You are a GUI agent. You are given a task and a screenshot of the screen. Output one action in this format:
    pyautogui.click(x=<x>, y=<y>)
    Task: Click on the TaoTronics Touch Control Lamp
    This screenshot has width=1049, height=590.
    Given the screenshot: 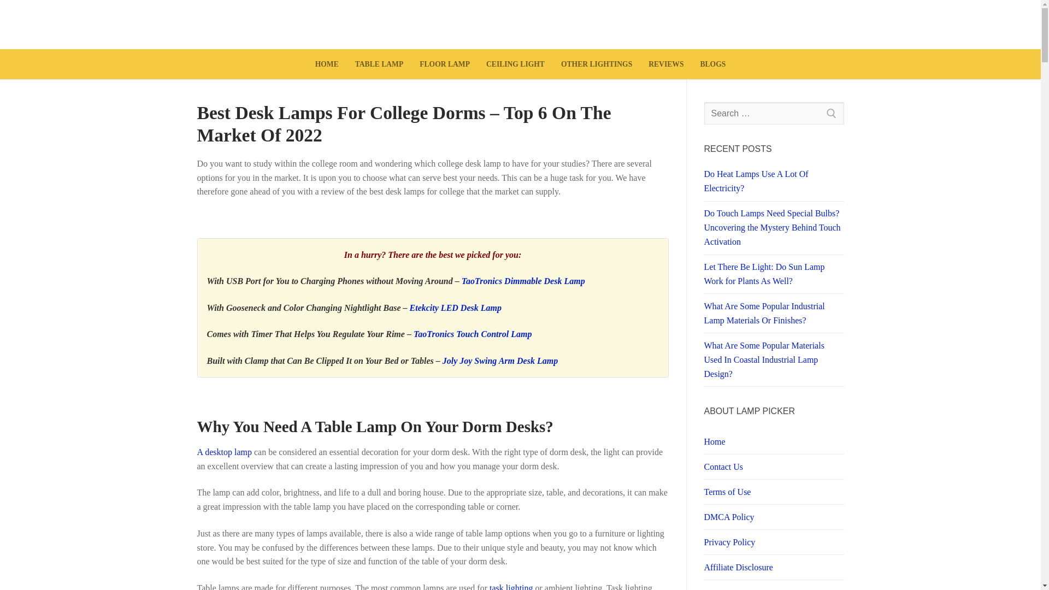 What is the action you would take?
    pyautogui.click(x=472, y=333)
    